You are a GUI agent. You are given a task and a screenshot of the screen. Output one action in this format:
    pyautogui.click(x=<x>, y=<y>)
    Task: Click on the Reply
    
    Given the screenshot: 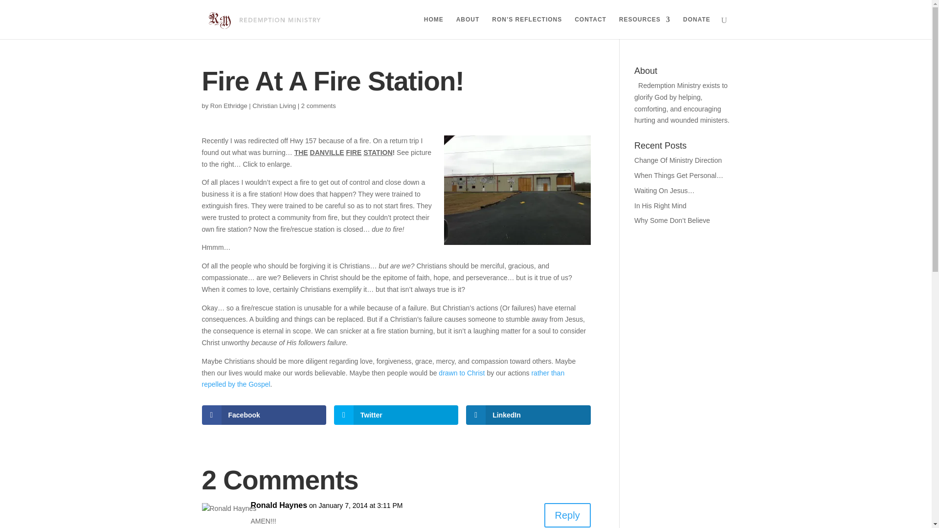 What is the action you would take?
    pyautogui.click(x=567, y=515)
    